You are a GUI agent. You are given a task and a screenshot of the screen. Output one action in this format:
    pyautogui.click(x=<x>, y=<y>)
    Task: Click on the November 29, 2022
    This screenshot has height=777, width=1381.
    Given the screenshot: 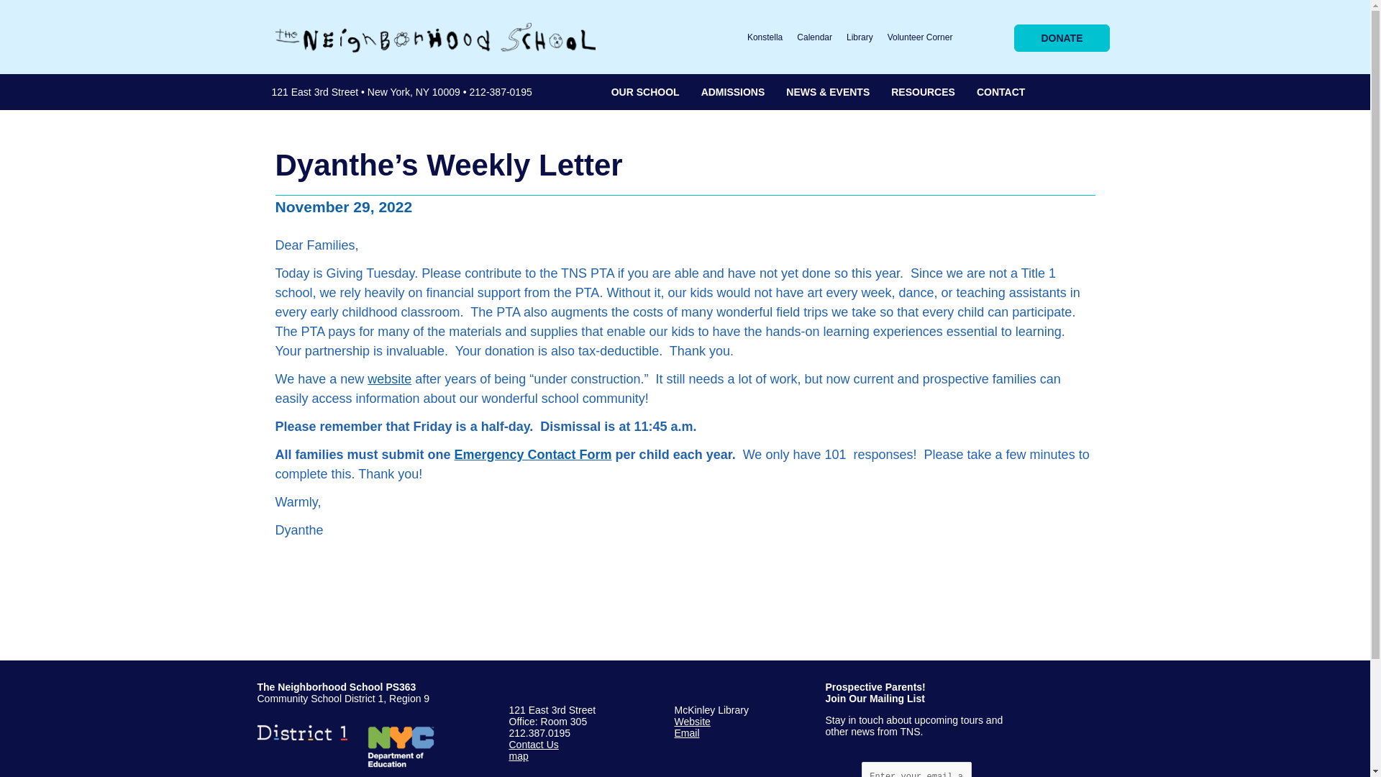 What is the action you would take?
    pyautogui.click(x=343, y=207)
    